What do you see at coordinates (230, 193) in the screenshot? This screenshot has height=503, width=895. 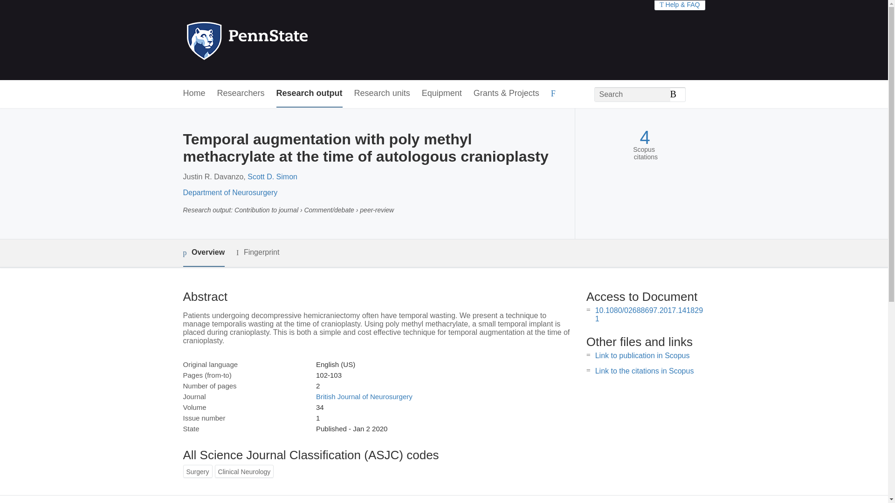 I see `Department of Neurosurgery` at bounding box center [230, 193].